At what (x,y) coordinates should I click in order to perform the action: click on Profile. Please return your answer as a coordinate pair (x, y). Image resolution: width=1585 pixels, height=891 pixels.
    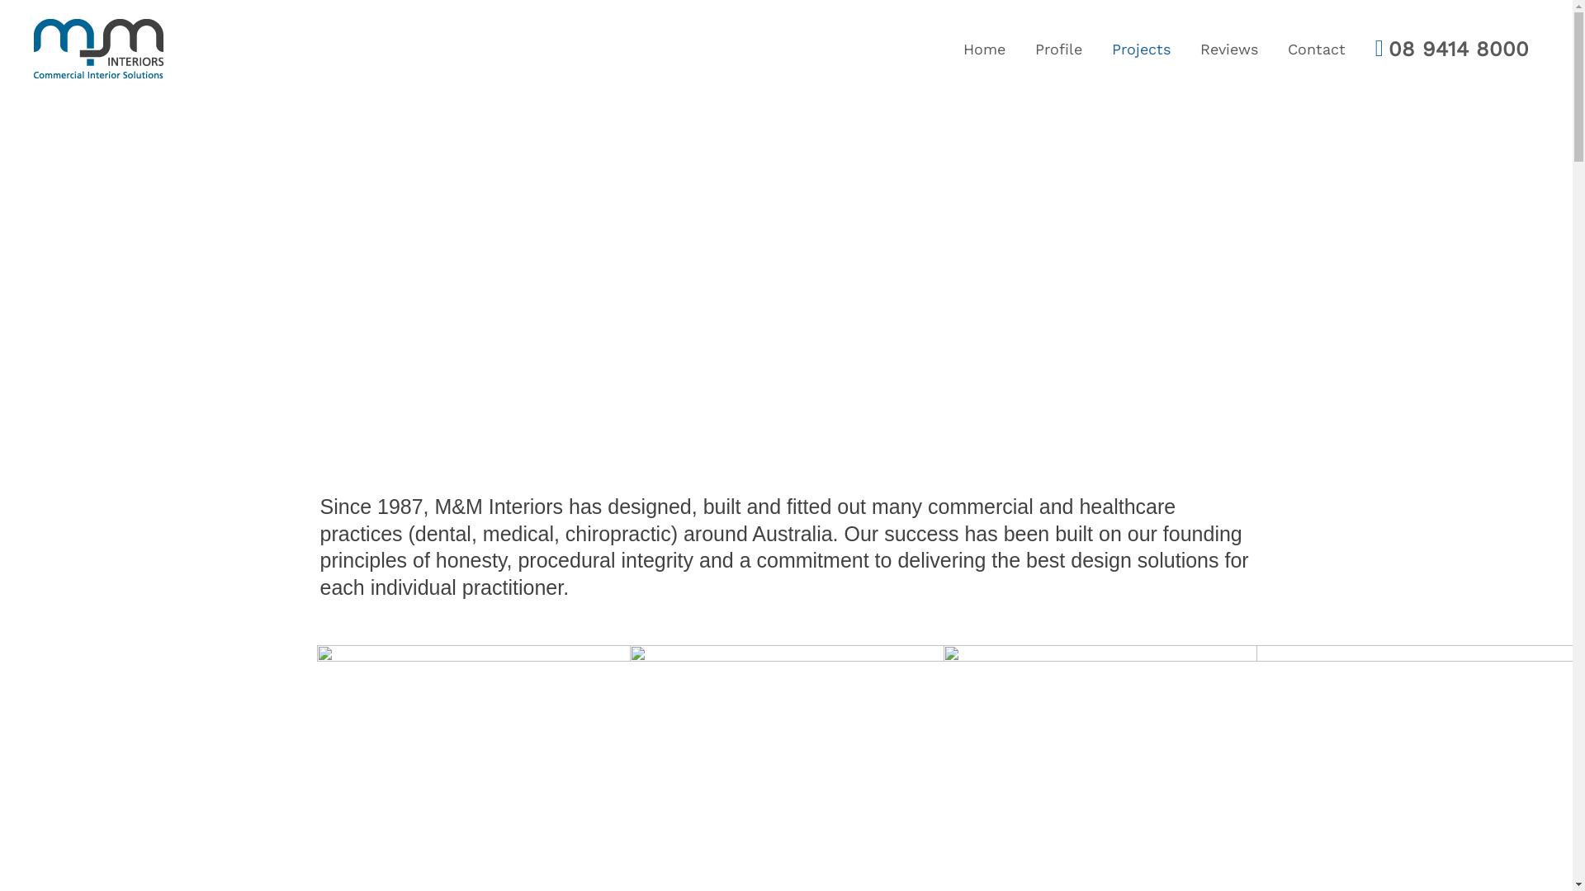
    Looking at the image, I should click on (1058, 49).